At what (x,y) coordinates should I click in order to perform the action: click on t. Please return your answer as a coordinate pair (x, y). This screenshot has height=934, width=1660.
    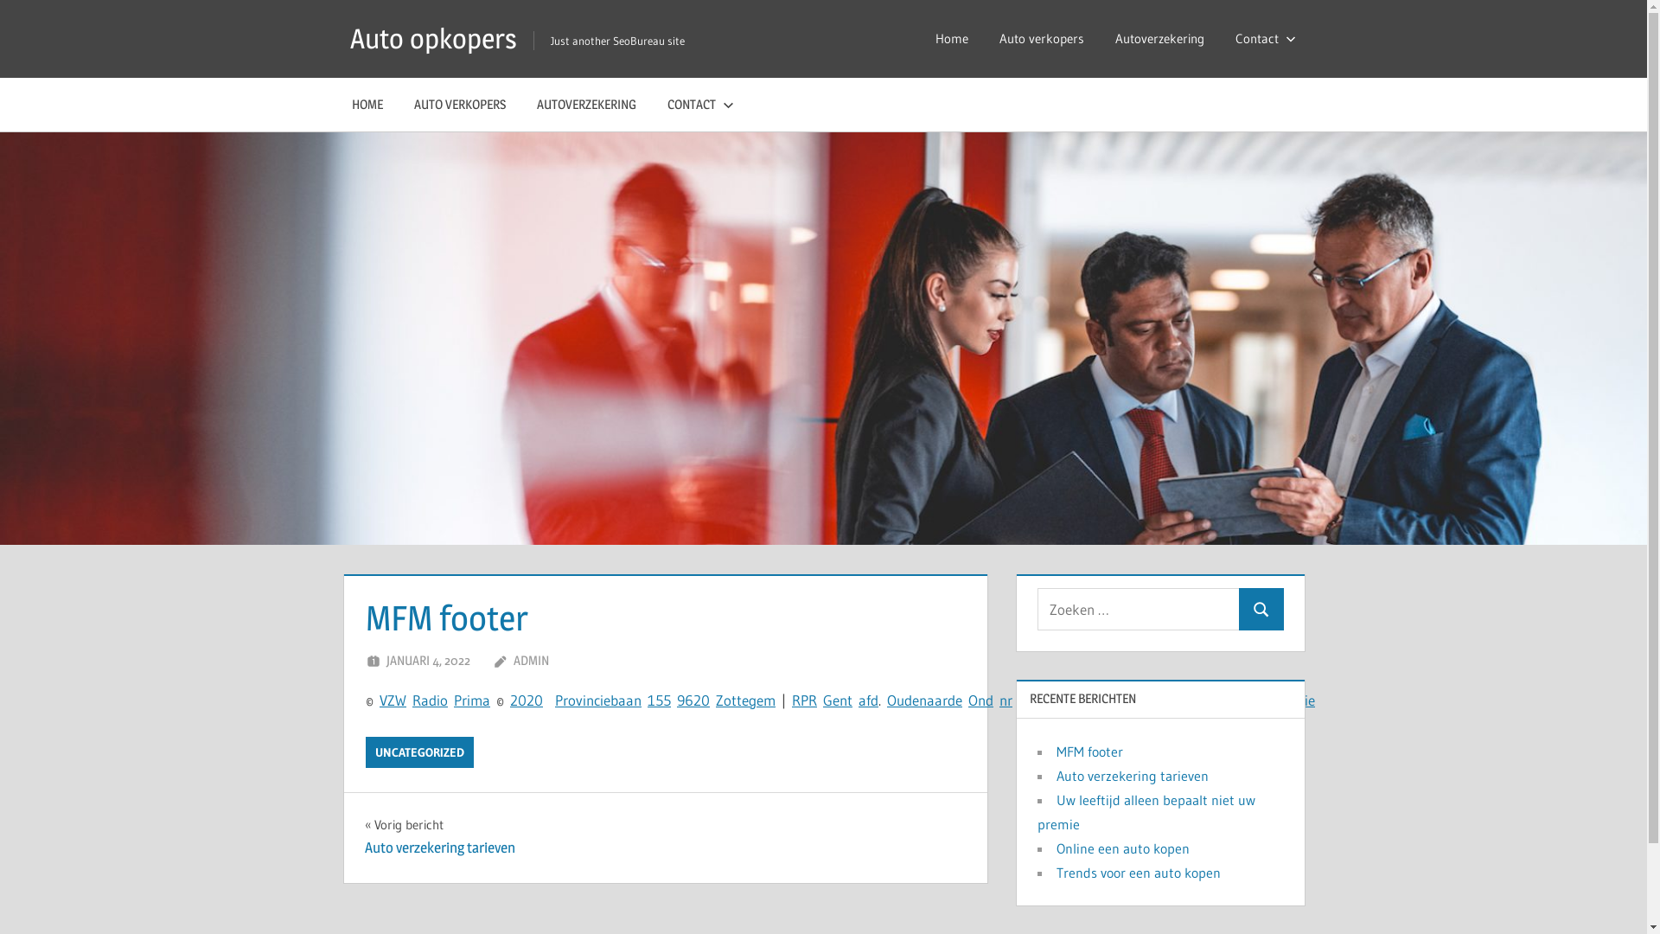
    Looking at the image, I should click on (739, 700).